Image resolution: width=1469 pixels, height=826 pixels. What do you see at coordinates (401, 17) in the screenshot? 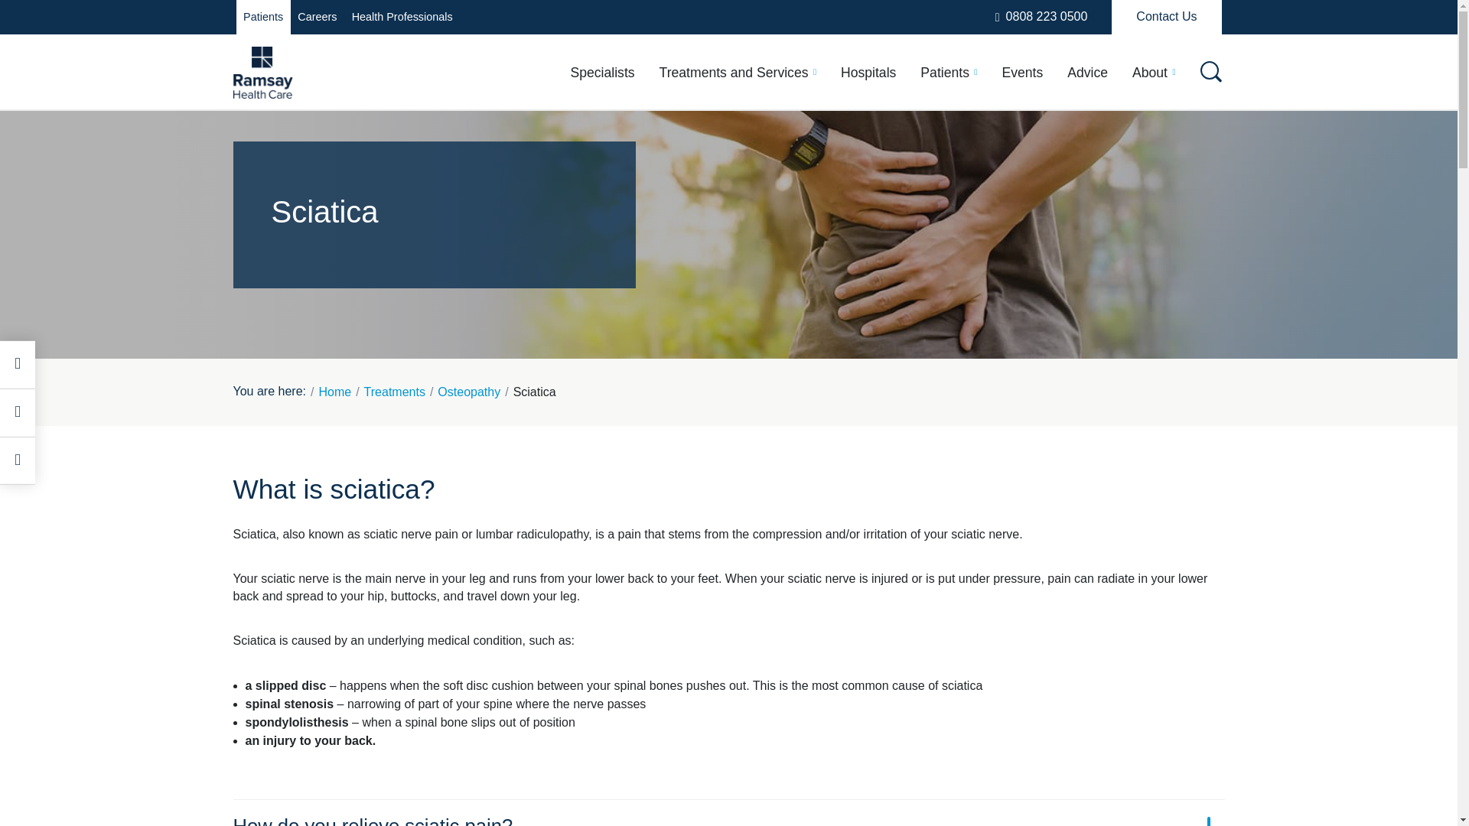
I see `Health Professionals` at bounding box center [401, 17].